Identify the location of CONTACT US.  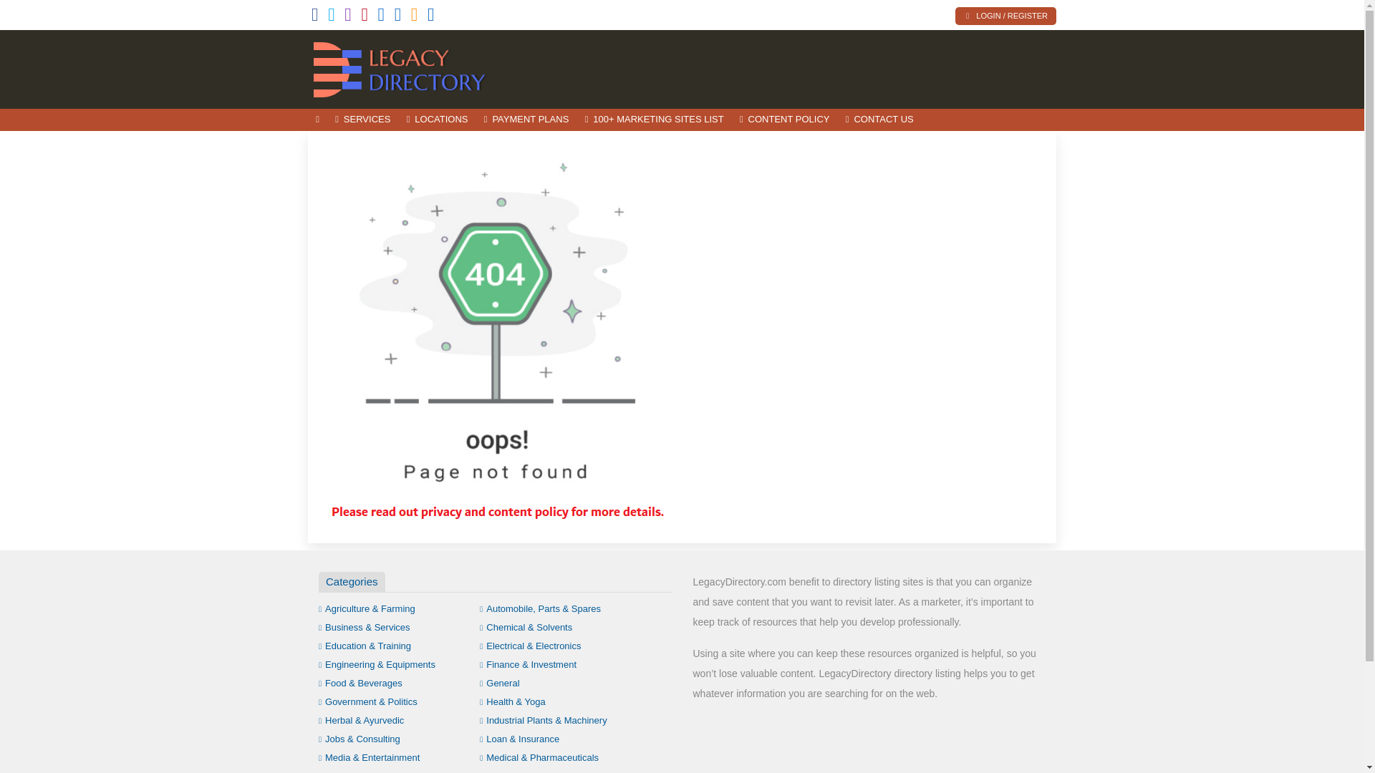
(879, 120).